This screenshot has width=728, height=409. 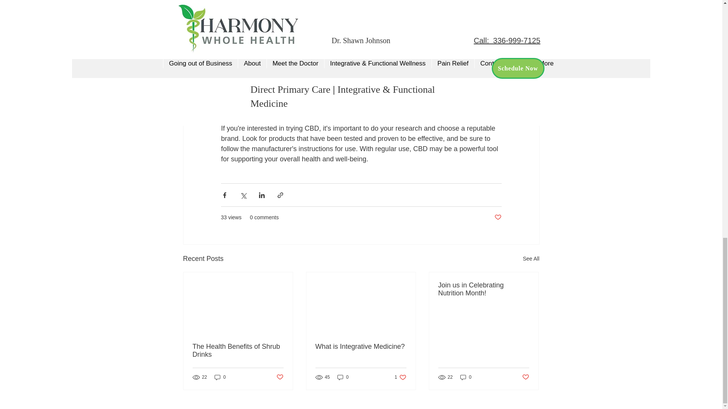 I want to click on The Health Benefits of Shrub Drinks, so click(x=343, y=377).